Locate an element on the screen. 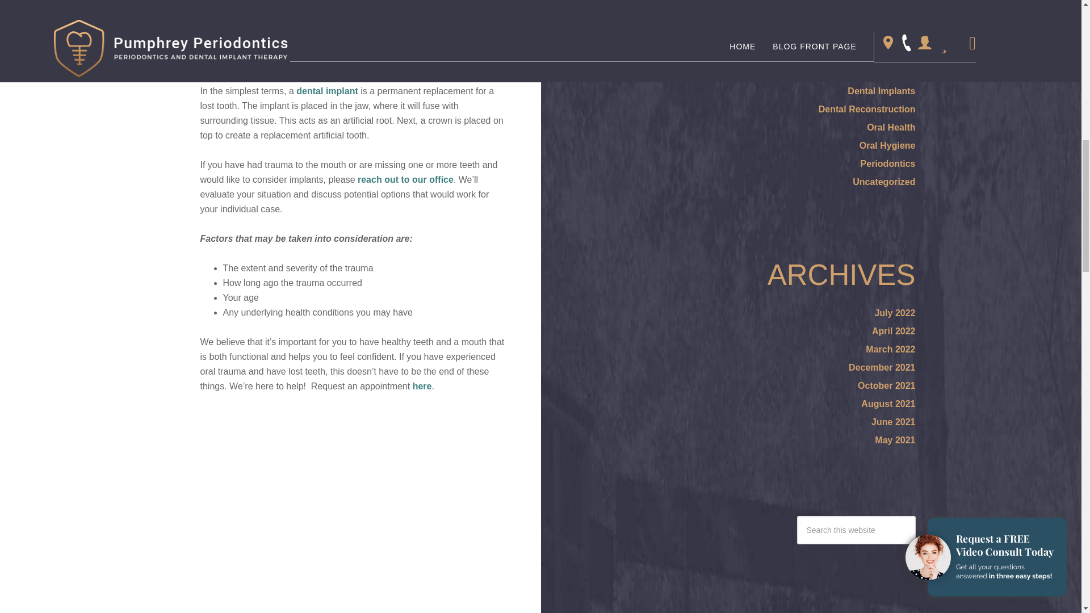 The width and height of the screenshot is (1090, 613). Oral Hygiene is located at coordinates (887, 145).